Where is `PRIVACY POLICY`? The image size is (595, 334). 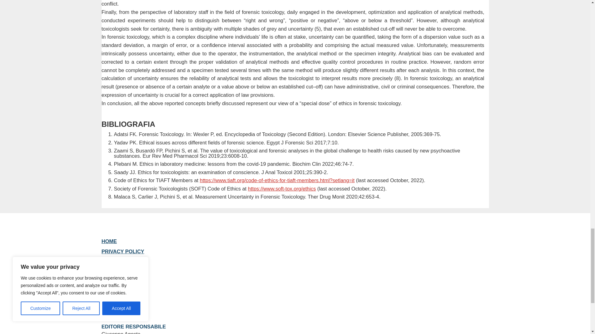
PRIVACY POLICY is located at coordinates (123, 251).